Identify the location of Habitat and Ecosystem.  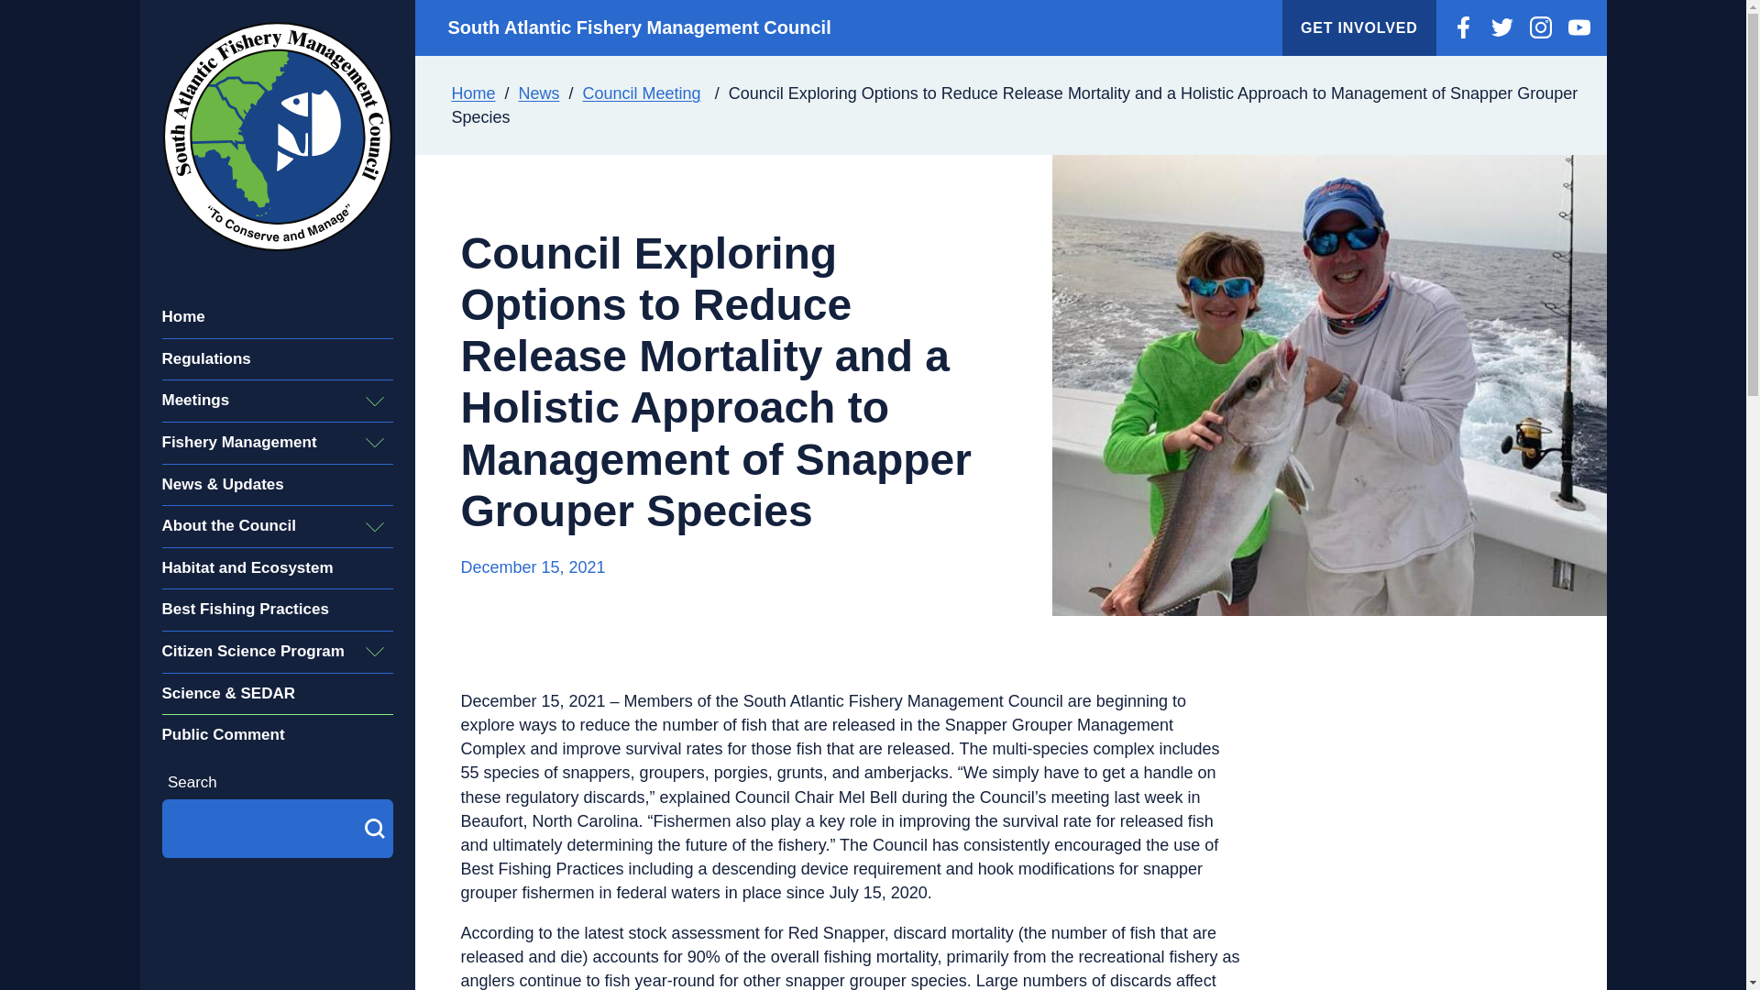
(247, 568).